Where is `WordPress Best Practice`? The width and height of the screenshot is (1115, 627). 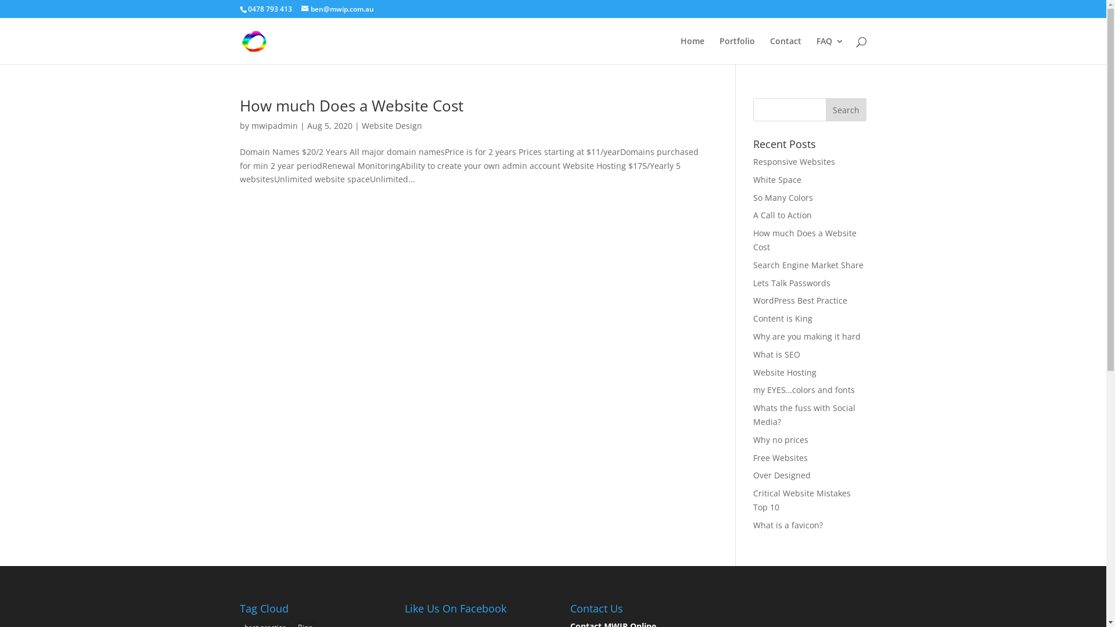 WordPress Best Practice is located at coordinates (800, 301).